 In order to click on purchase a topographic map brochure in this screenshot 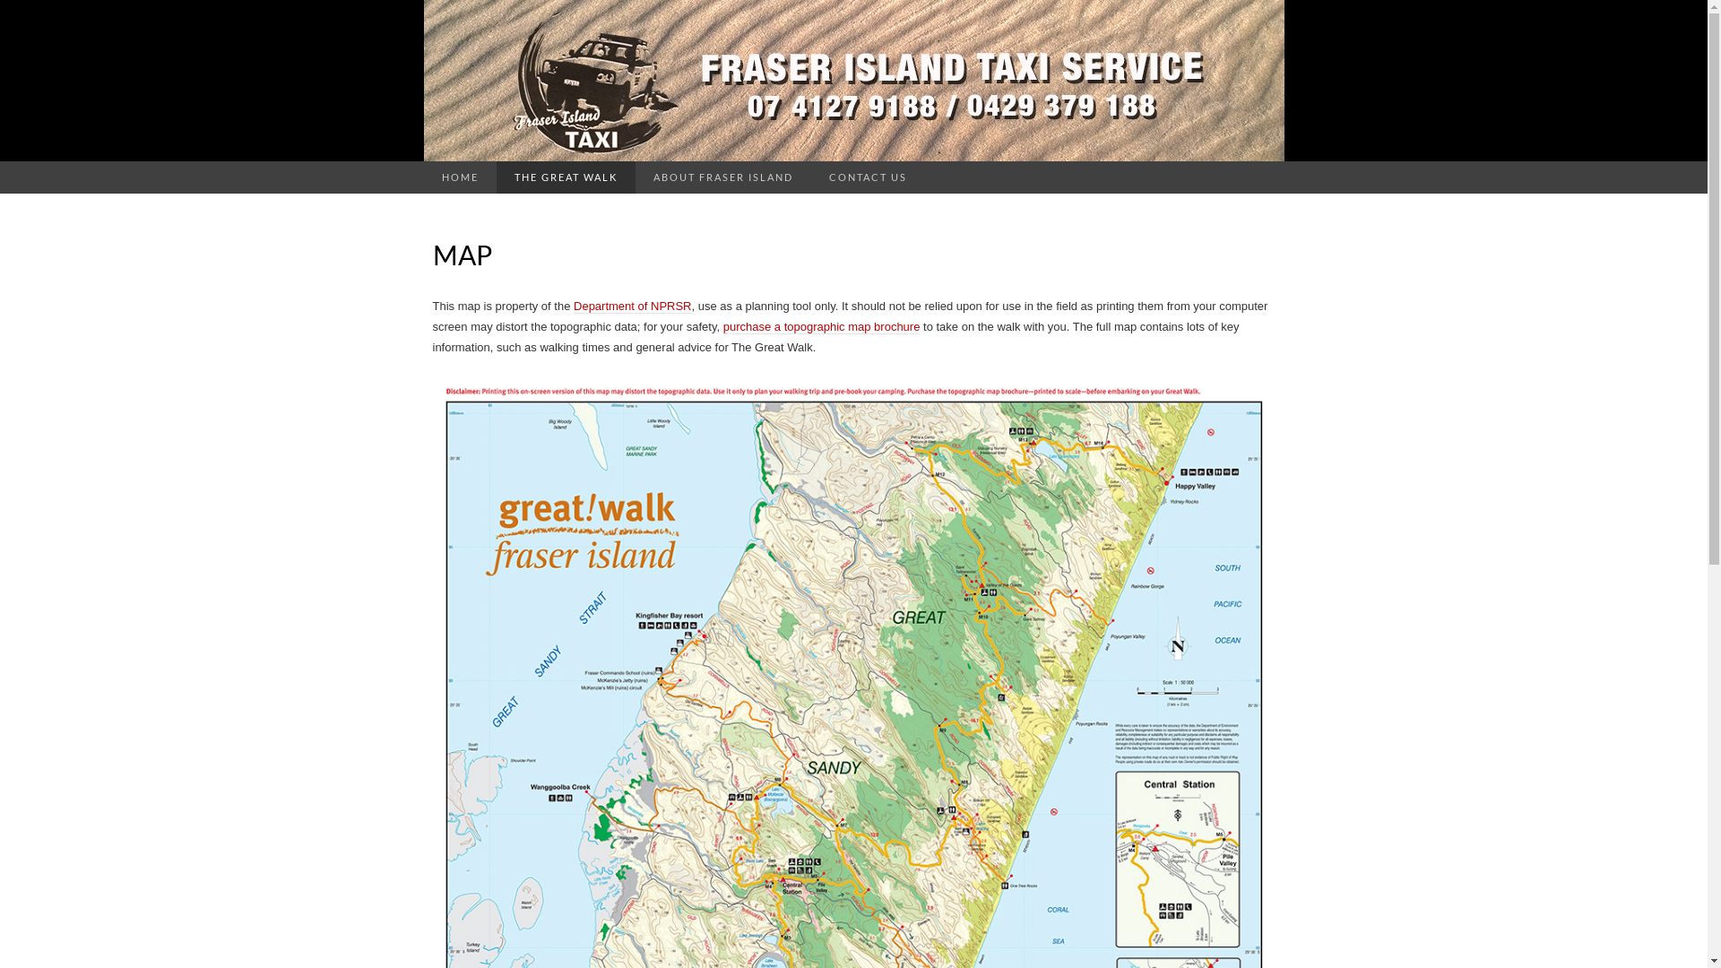, I will do `click(822, 327)`.